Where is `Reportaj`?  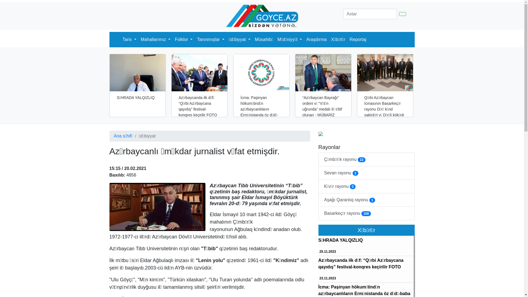 Reportaj is located at coordinates (358, 40).